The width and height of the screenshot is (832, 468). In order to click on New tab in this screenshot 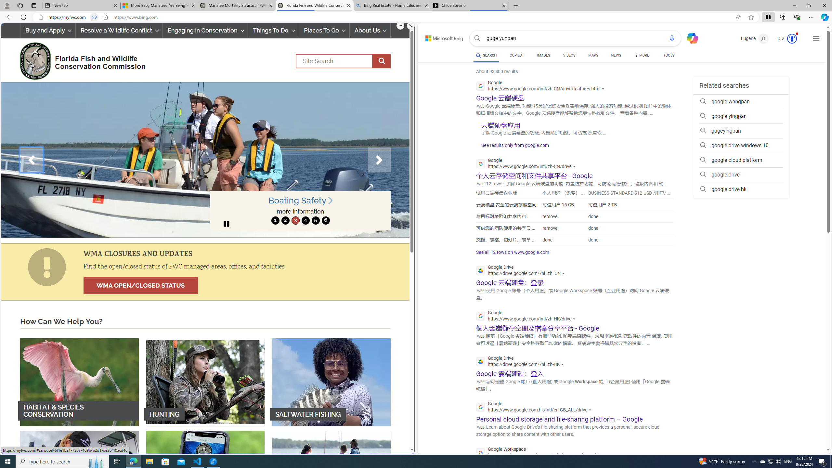, I will do `click(81, 6)`.